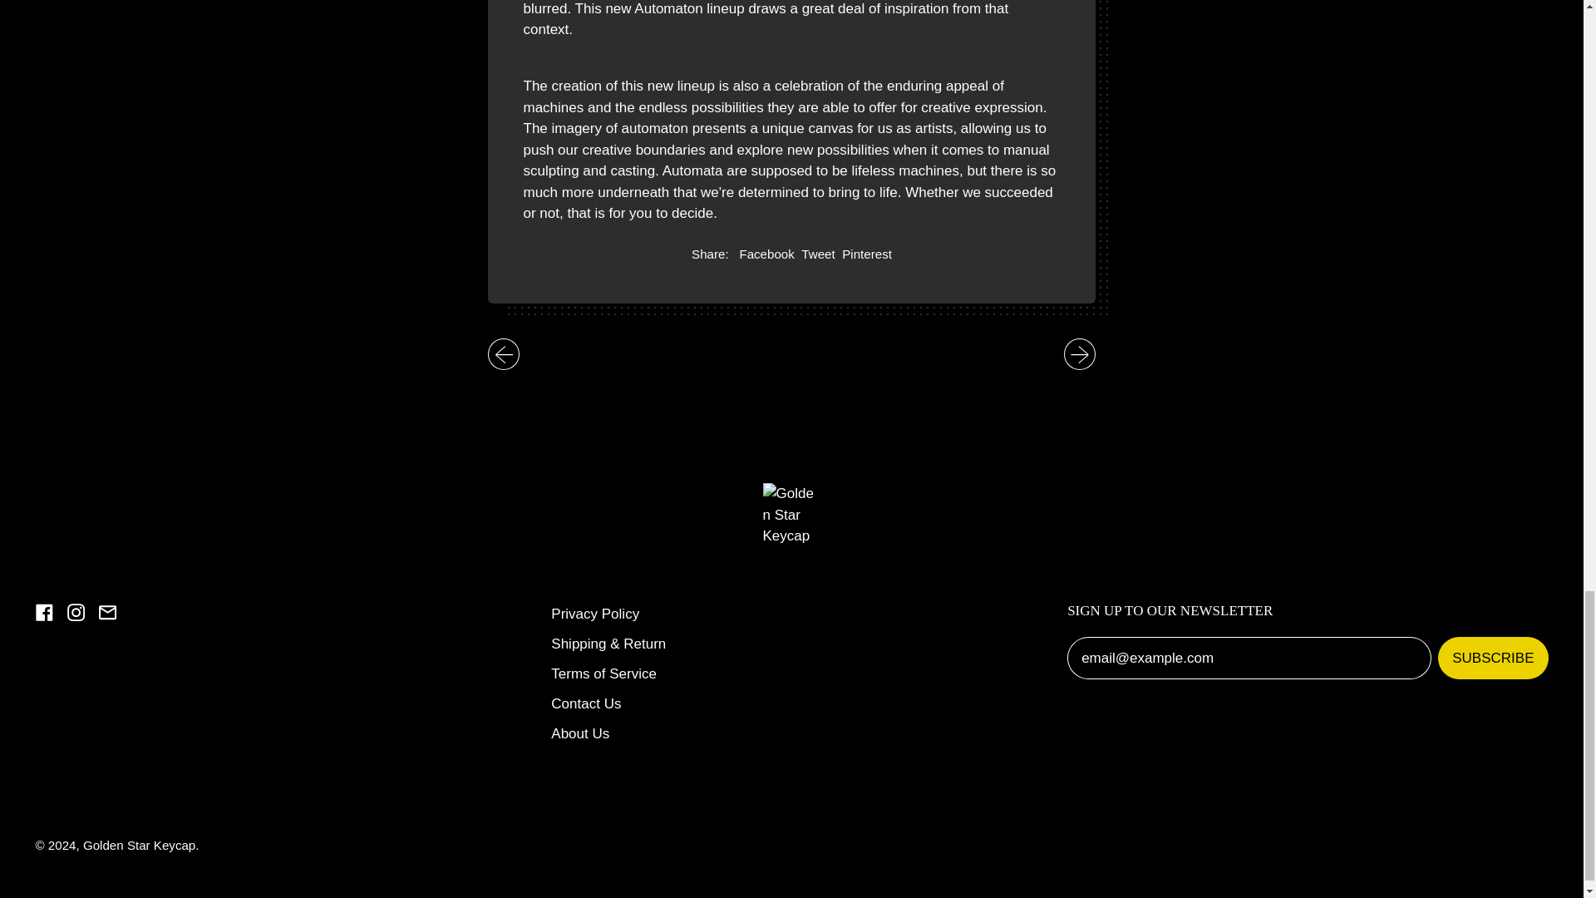 This screenshot has width=1596, height=898. I want to click on Golden Star Keycap, so click(1493, 657).